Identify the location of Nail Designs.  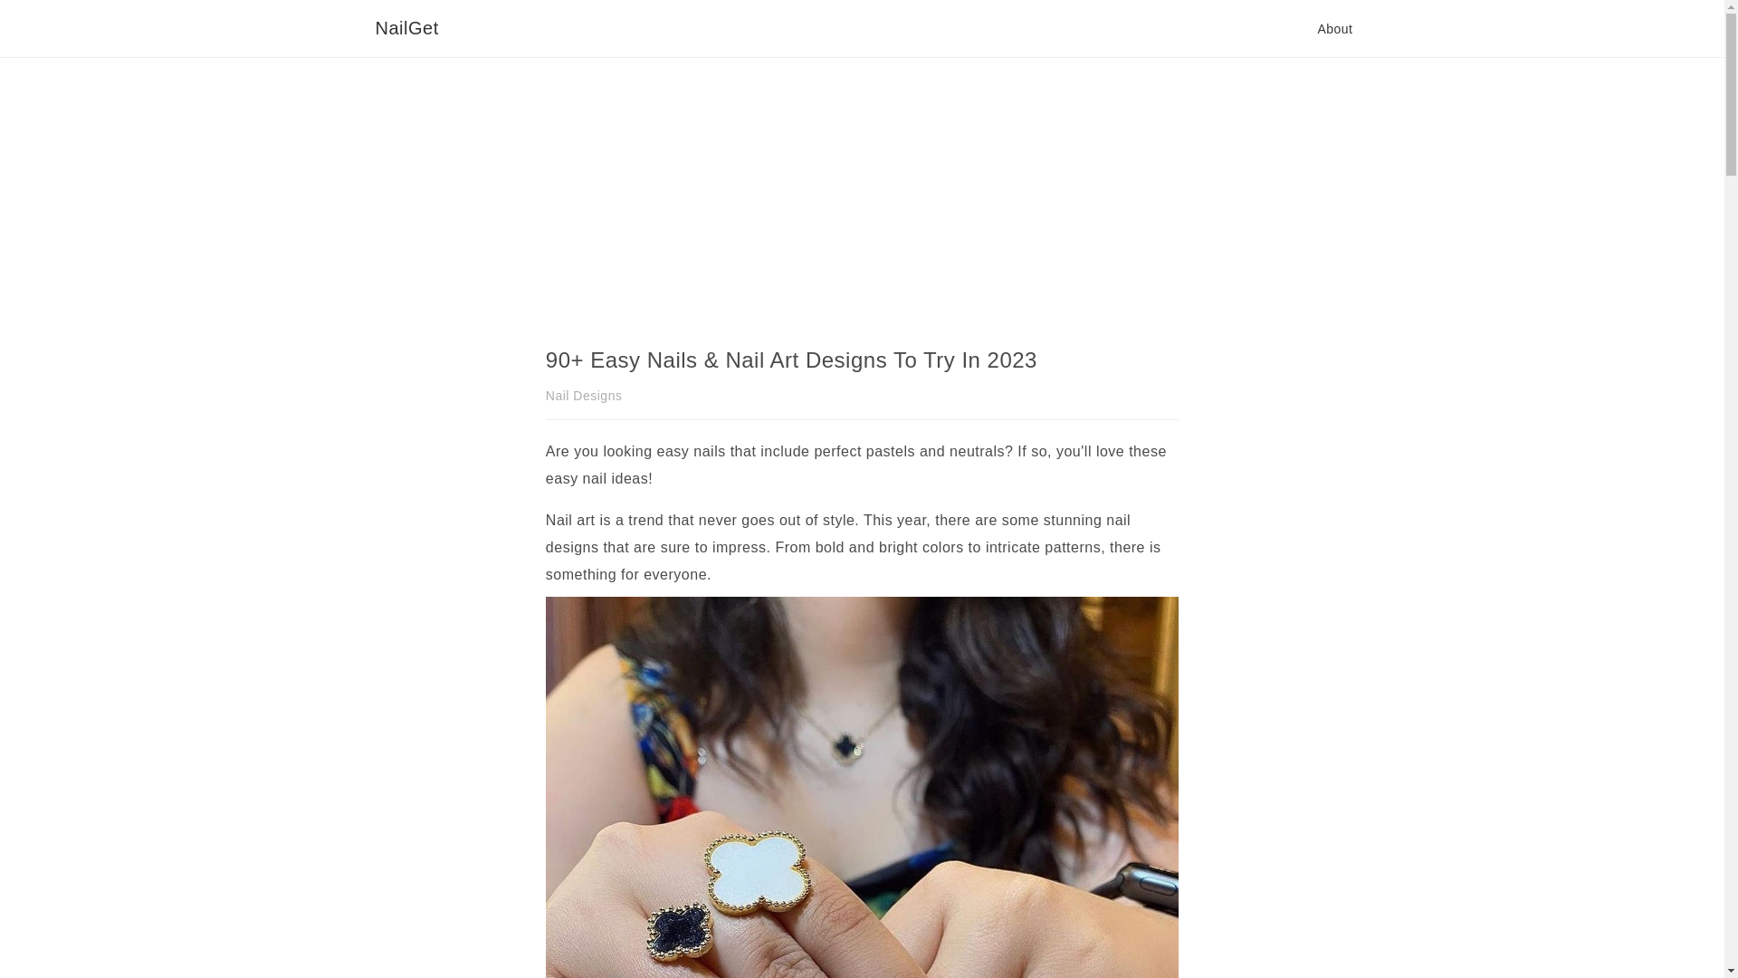
(583, 395).